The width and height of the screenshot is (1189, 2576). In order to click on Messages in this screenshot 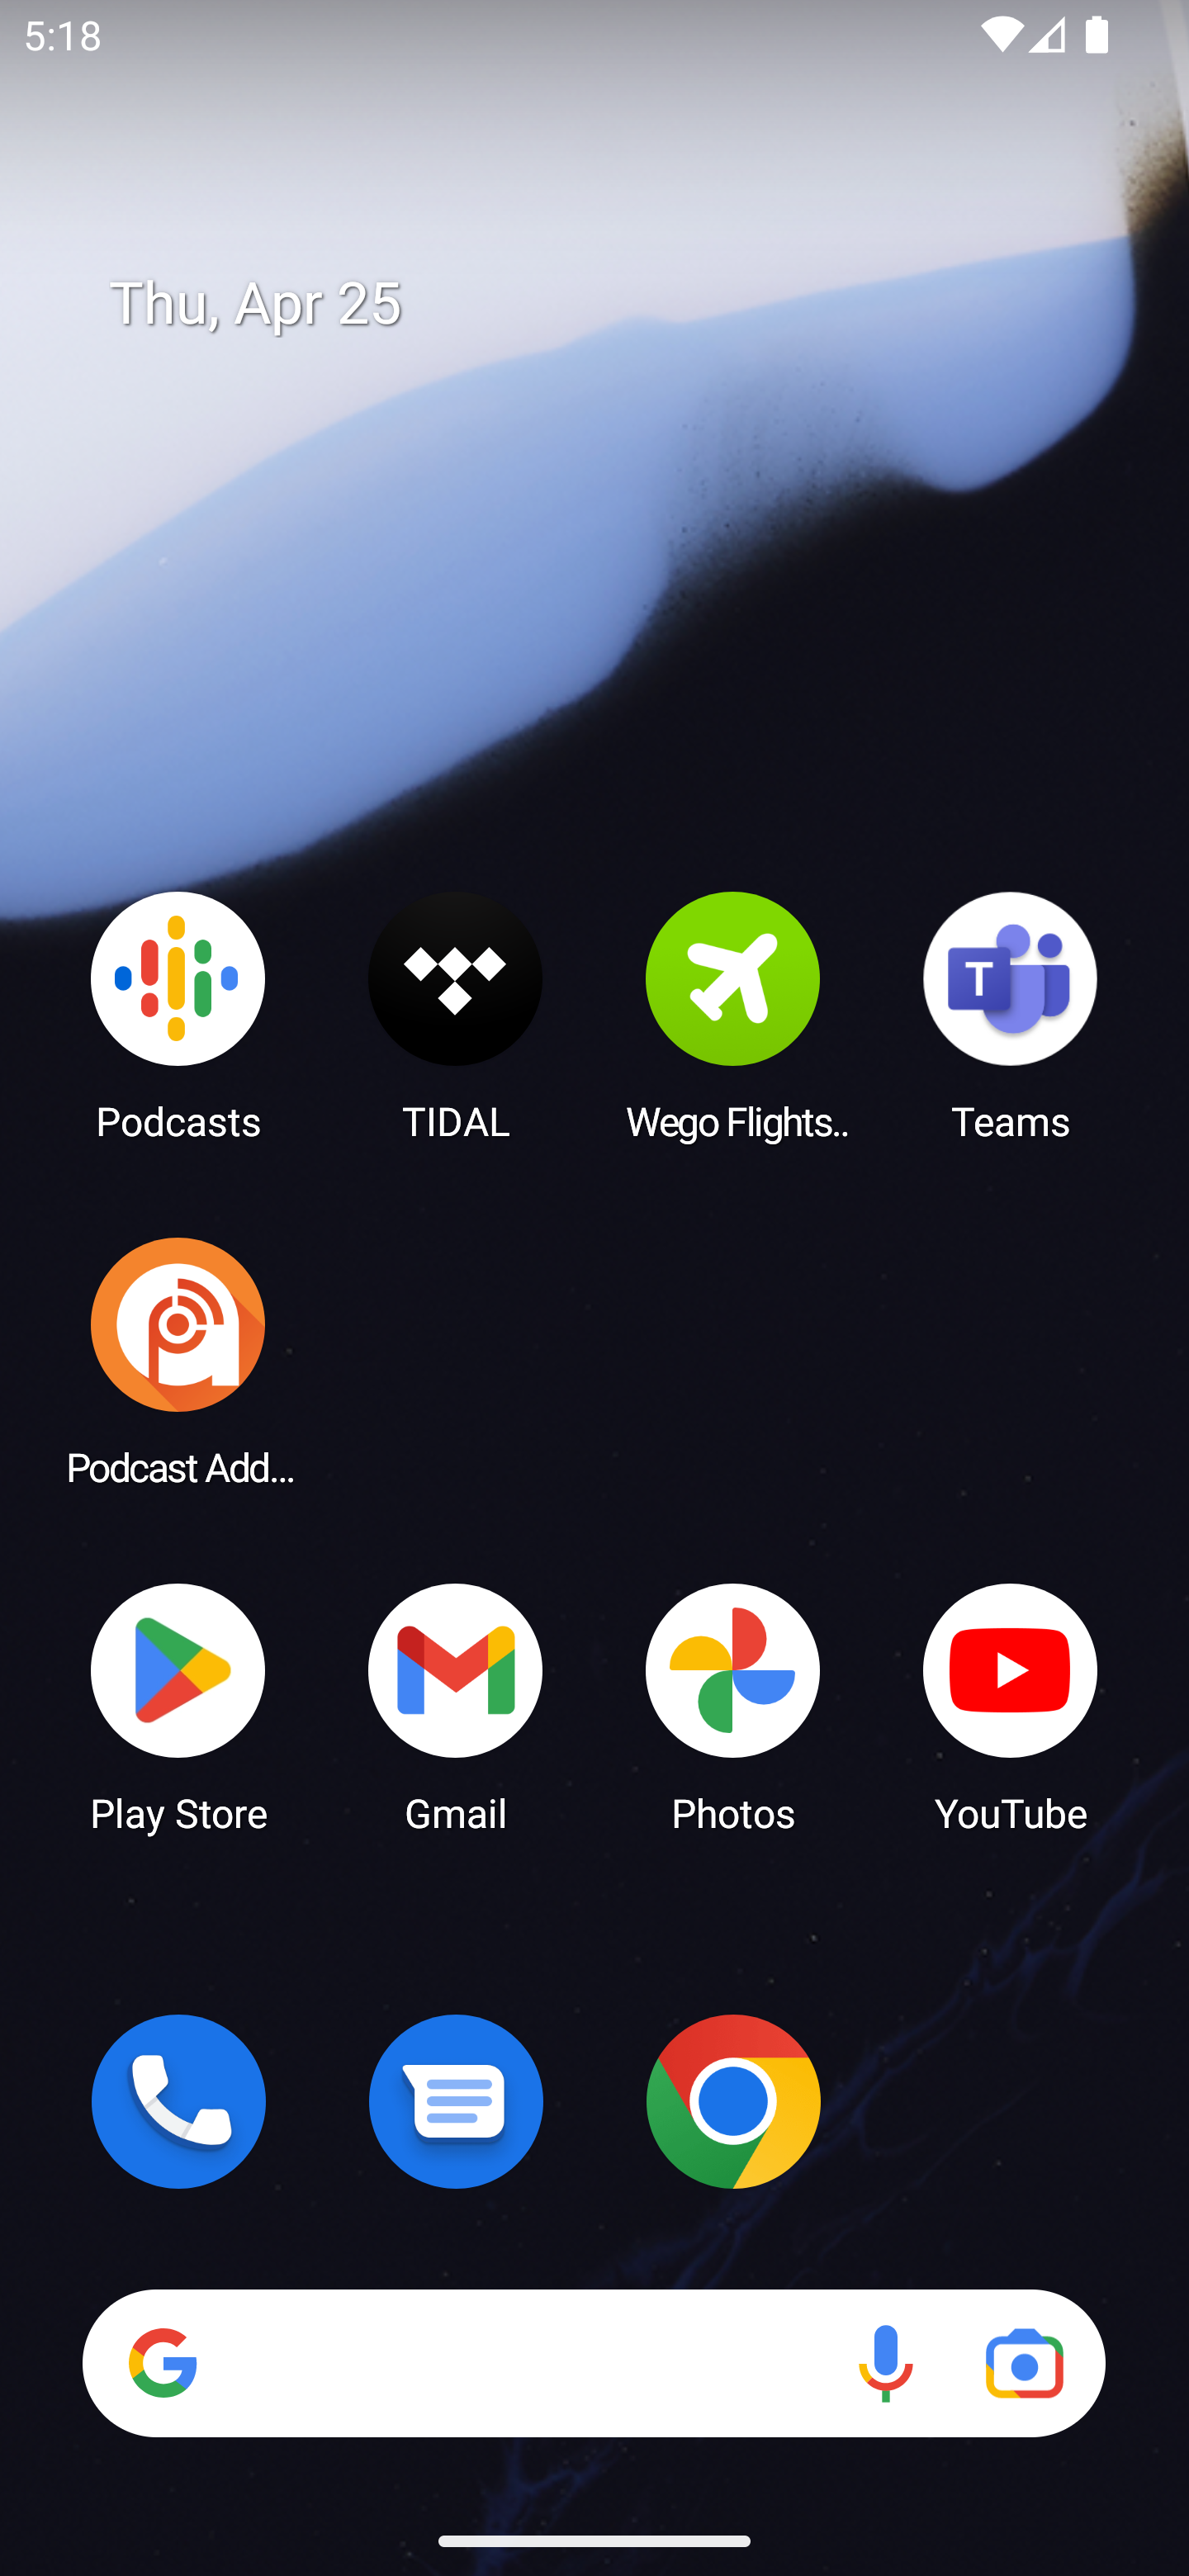, I will do `click(456, 2101)`.